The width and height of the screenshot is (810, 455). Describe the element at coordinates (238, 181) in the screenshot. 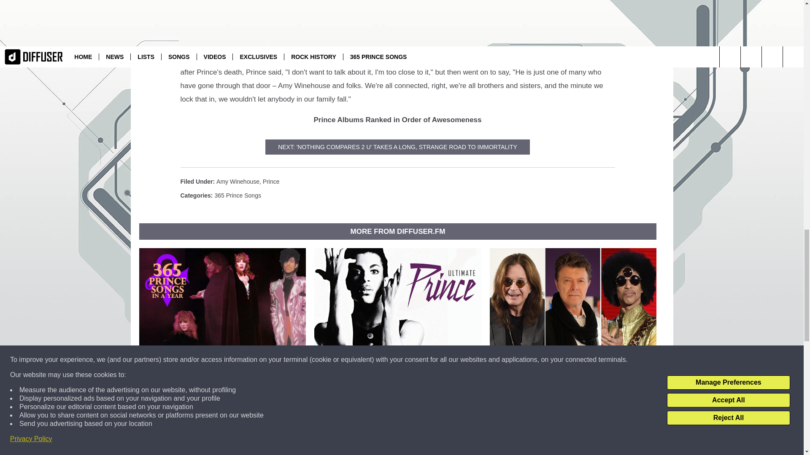

I see `Amy Winehouse` at that location.